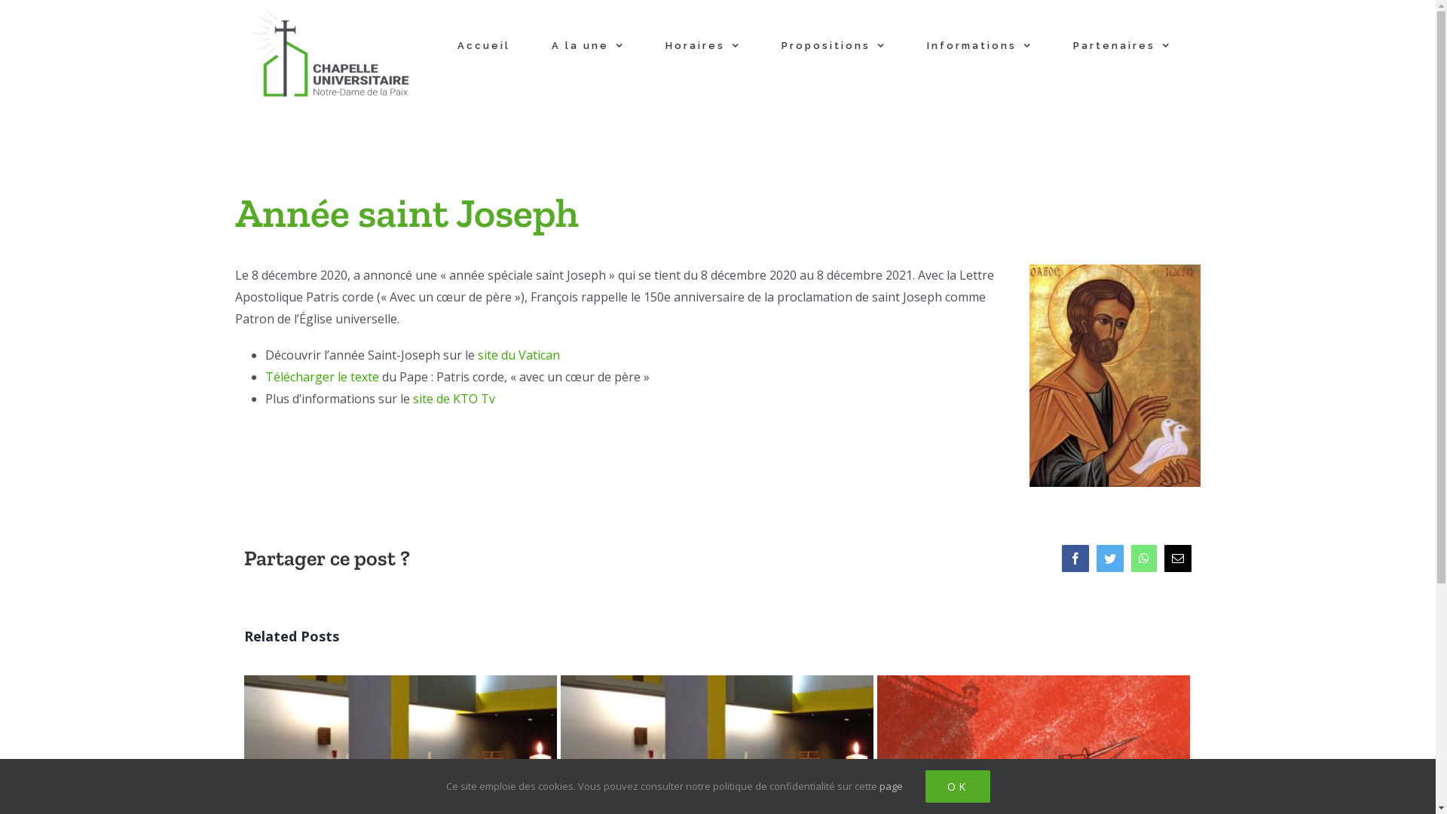 The height and width of the screenshot is (814, 1447). Describe the element at coordinates (834, 45) in the screenshot. I see `Propositions` at that location.